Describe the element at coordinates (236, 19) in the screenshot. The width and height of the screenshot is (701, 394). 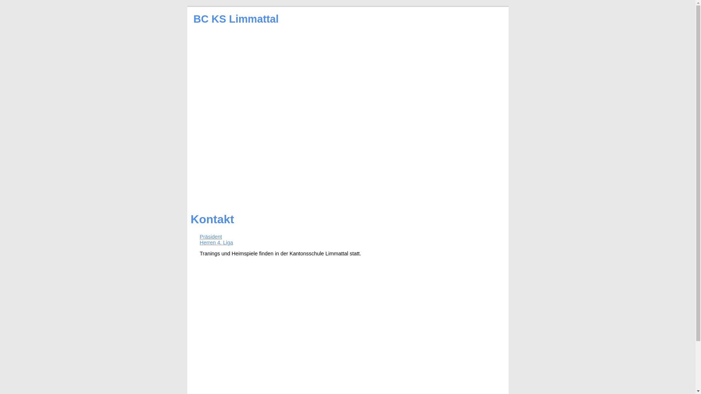
I see `BC KS Limmattal` at that location.